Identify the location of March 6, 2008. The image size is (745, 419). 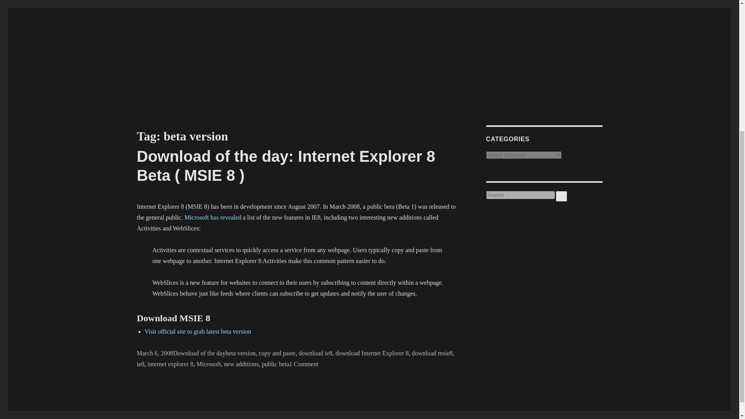
(154, 353).